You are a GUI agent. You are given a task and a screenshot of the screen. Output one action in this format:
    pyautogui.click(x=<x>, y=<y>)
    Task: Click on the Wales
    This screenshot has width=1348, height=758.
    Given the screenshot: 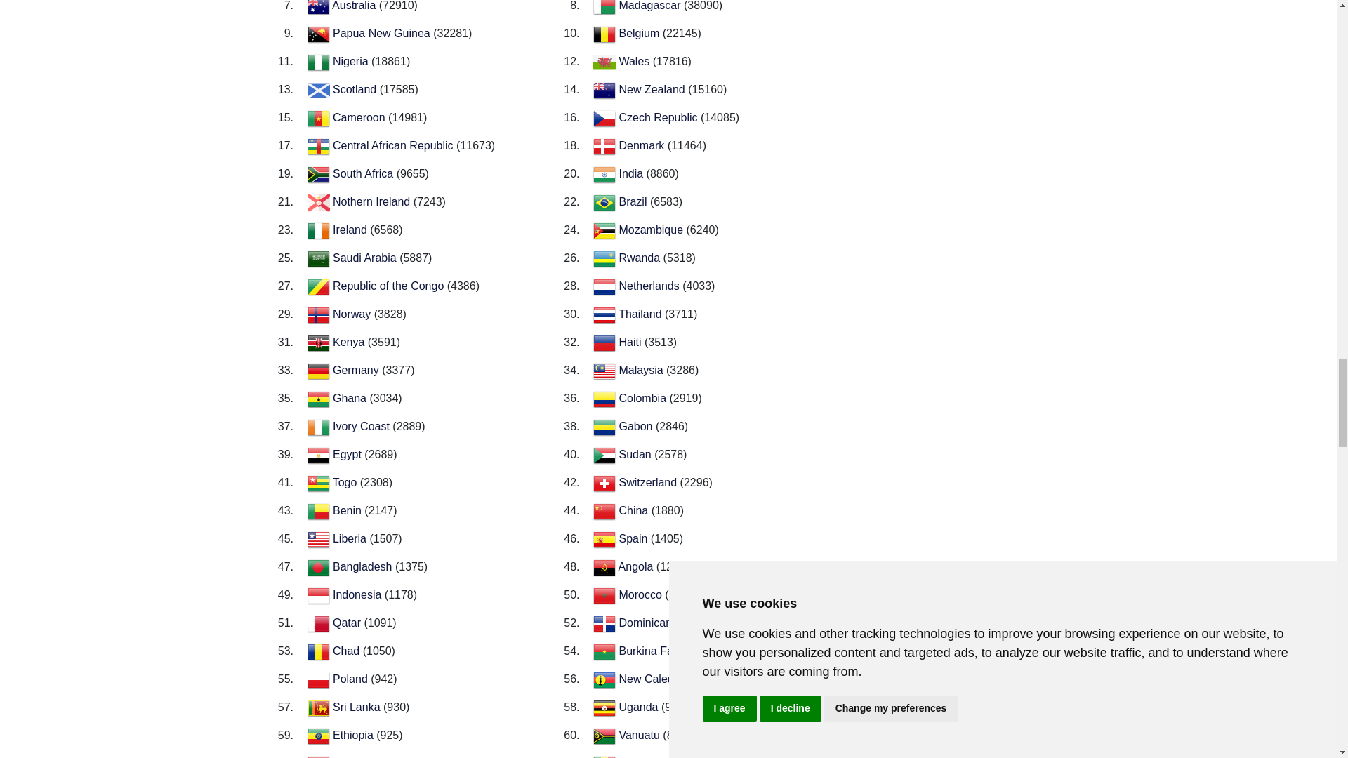 What is the action you would take?
    pyautogui.click(x=635, y=61)
    